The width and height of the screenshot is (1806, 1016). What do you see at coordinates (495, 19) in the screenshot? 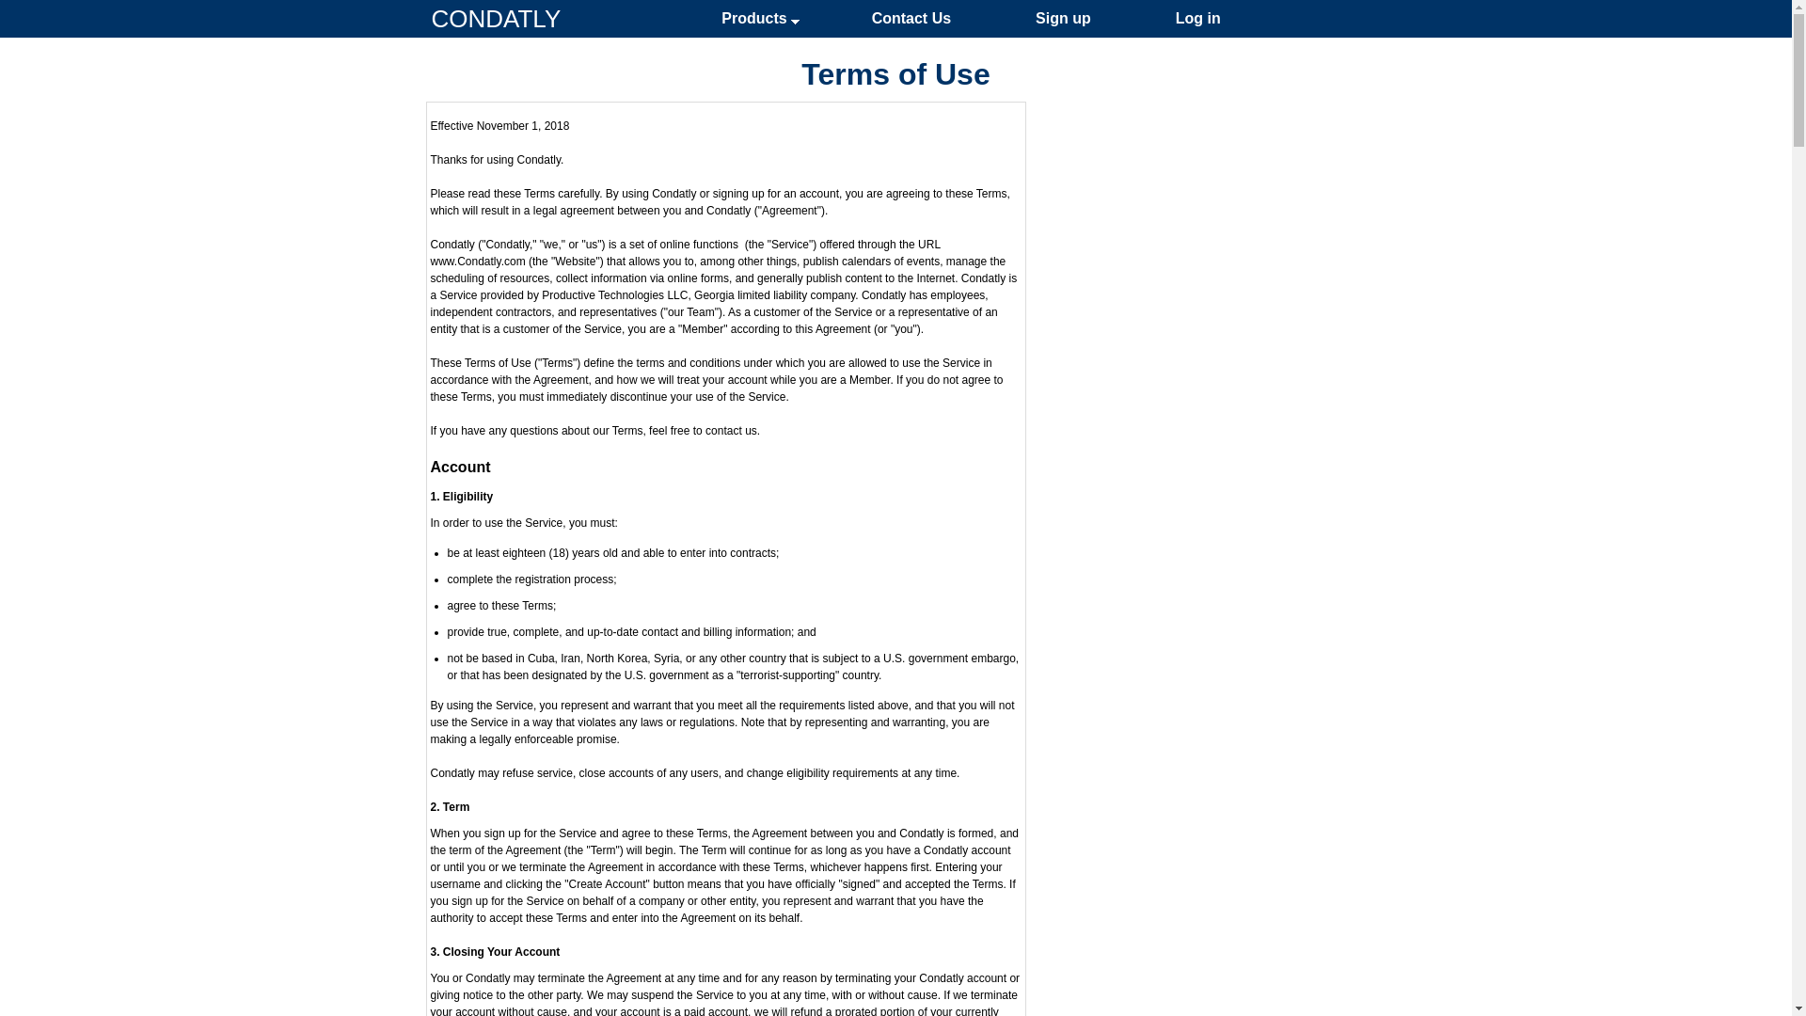
I see `CONDATLY` at bounding box center [495, 19].